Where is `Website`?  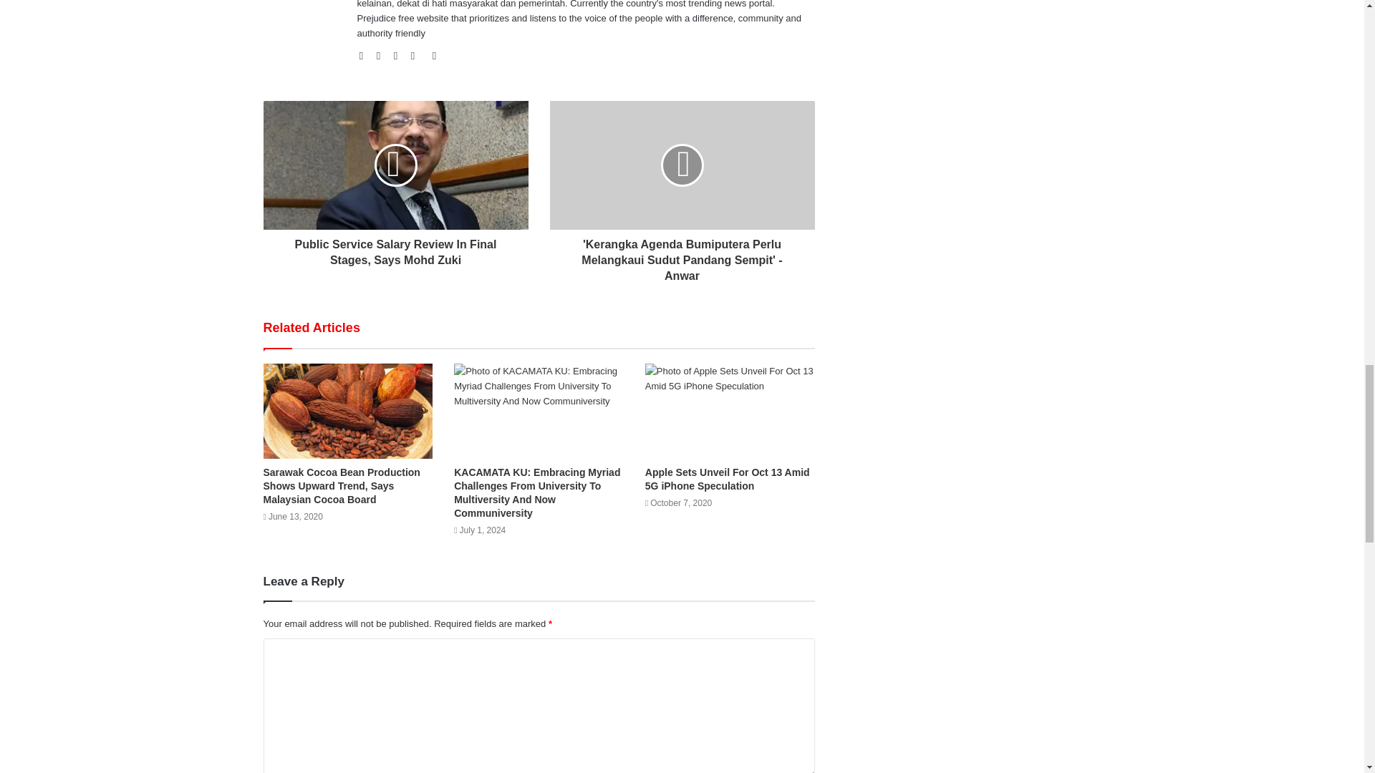
Website is located at coordinates (365, 56).